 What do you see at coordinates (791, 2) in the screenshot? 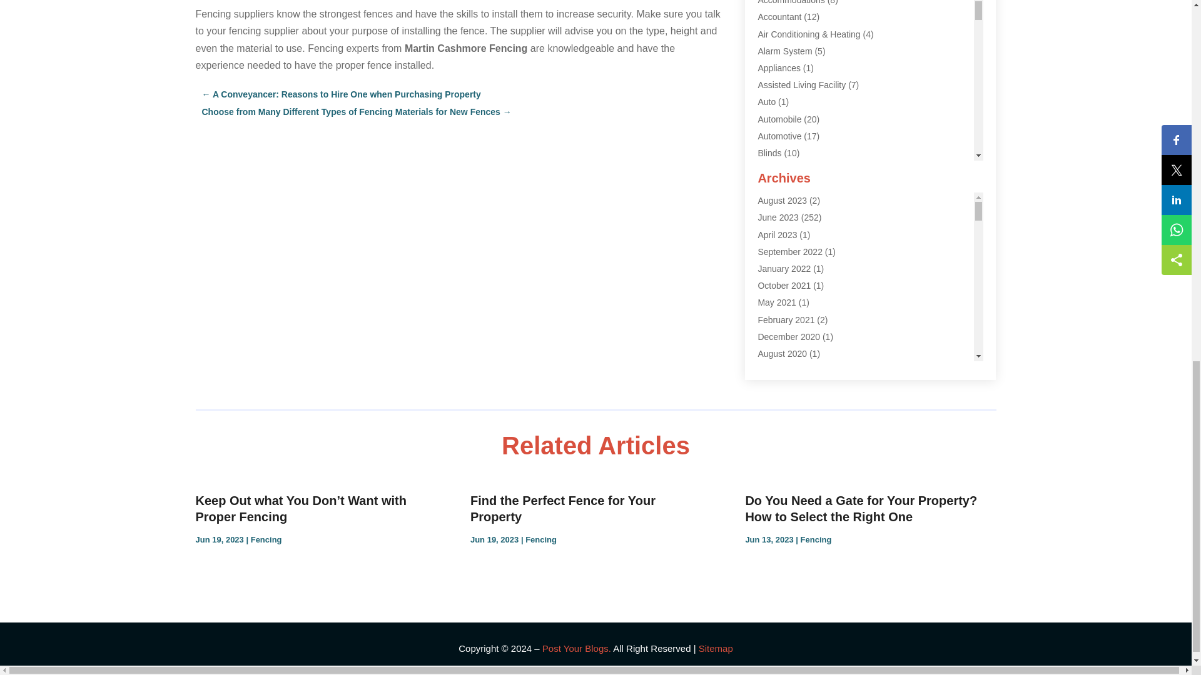
I see `Accommodations` at bounding box center [791, 2].